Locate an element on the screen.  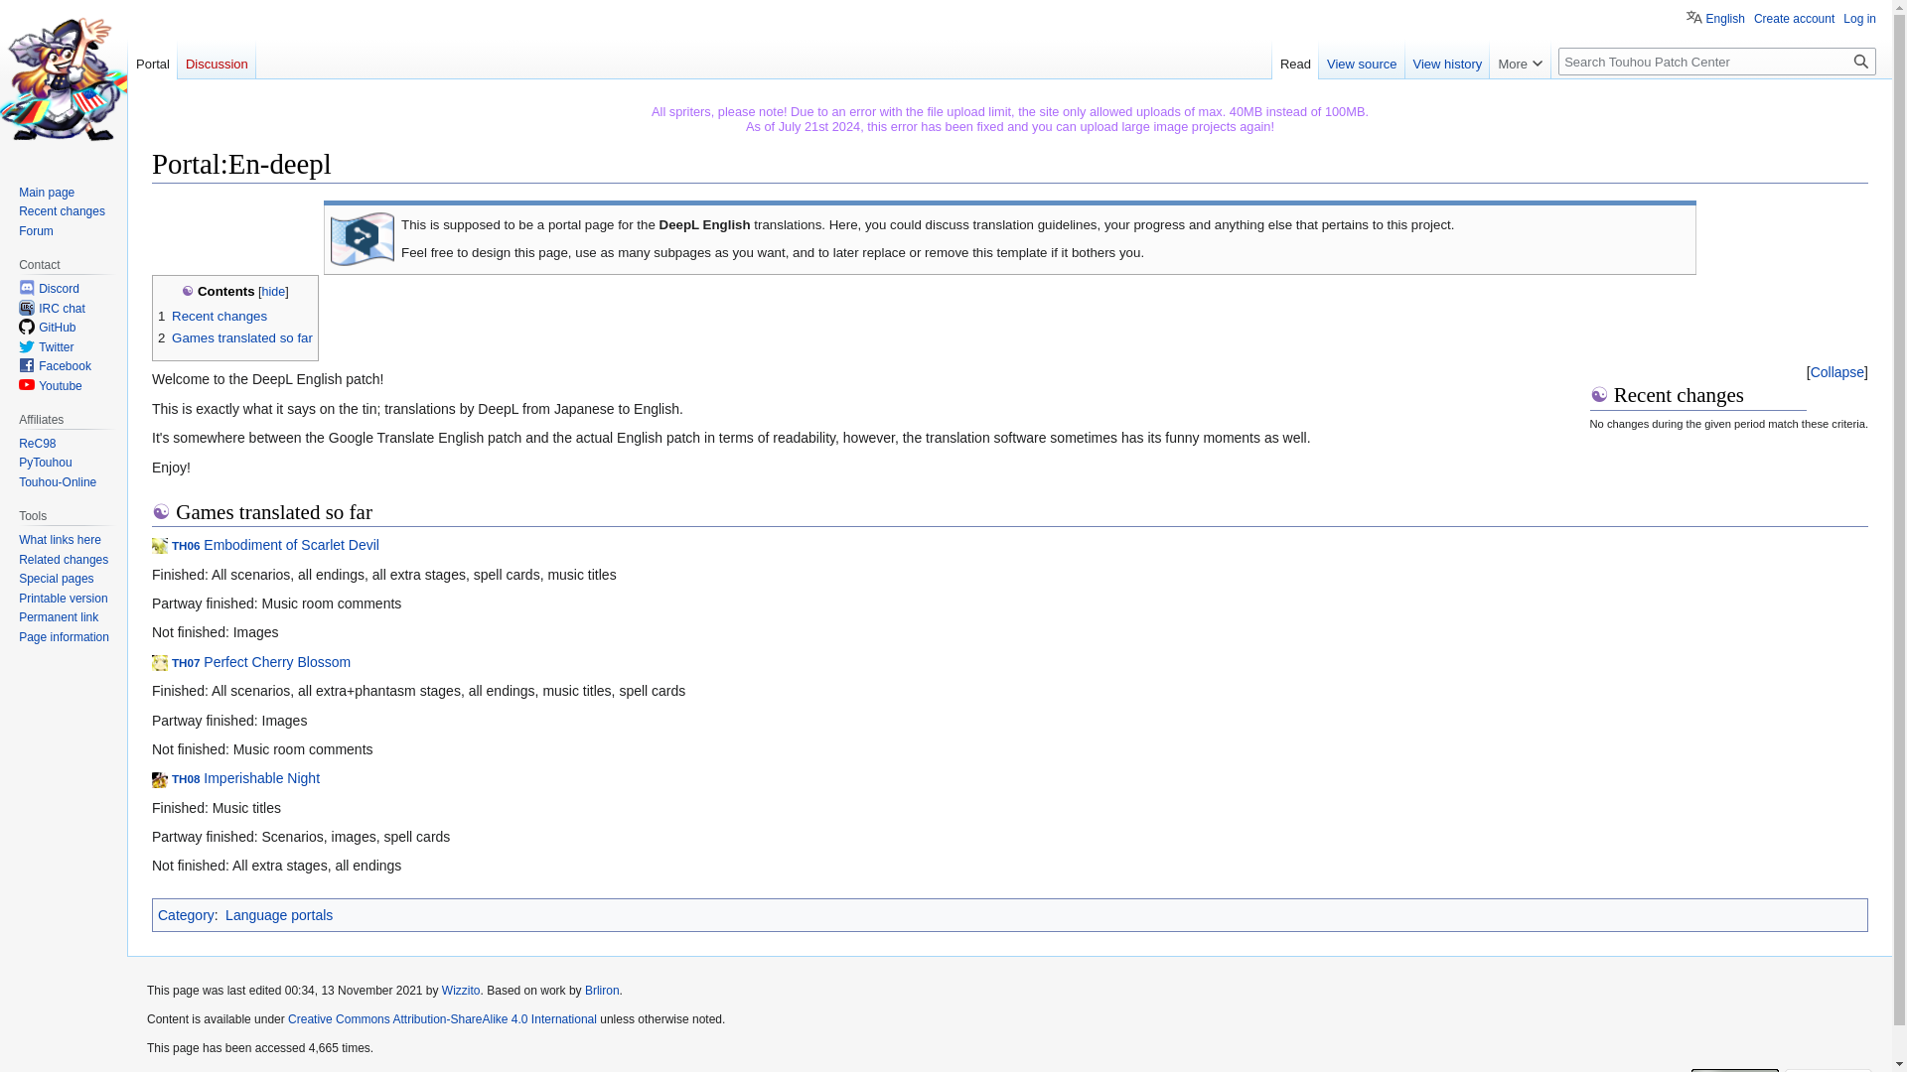
Search is located at coordinates (1861, 61).